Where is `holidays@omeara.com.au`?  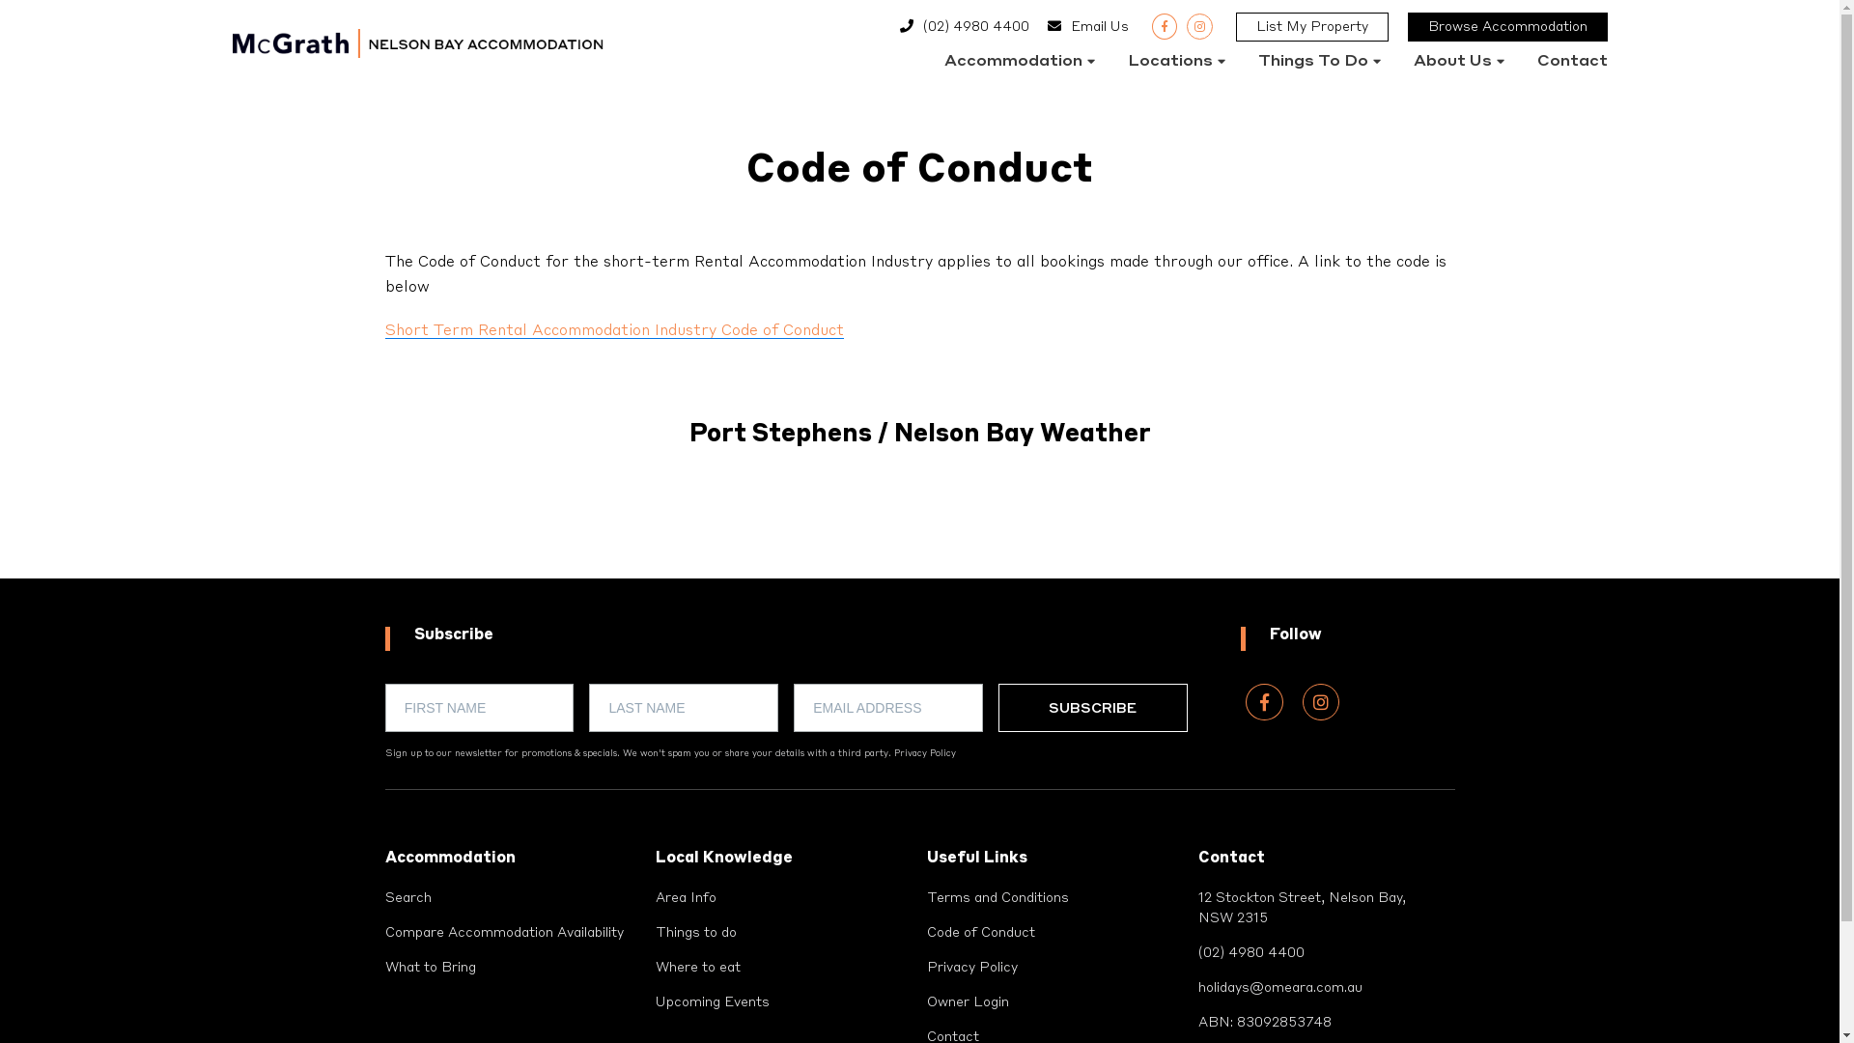
holidays@omeara.com.au is located at coordinates (1280, 988).